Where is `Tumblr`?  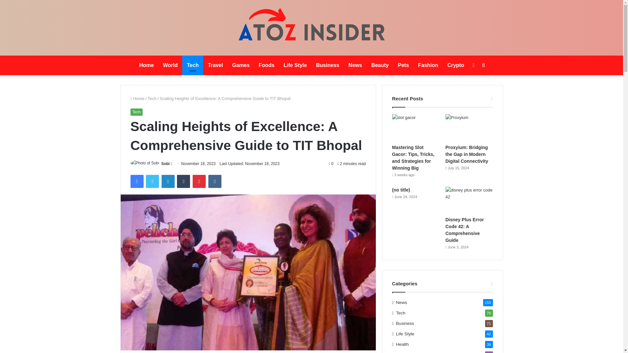 Tumblr is located at coordinates (183, 181).